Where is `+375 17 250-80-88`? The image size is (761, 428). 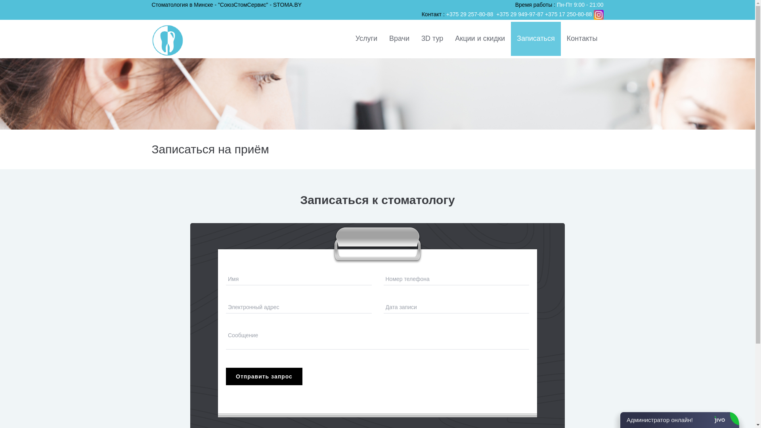
+375 17 250-80-88 is located at coordinates (568, 14).